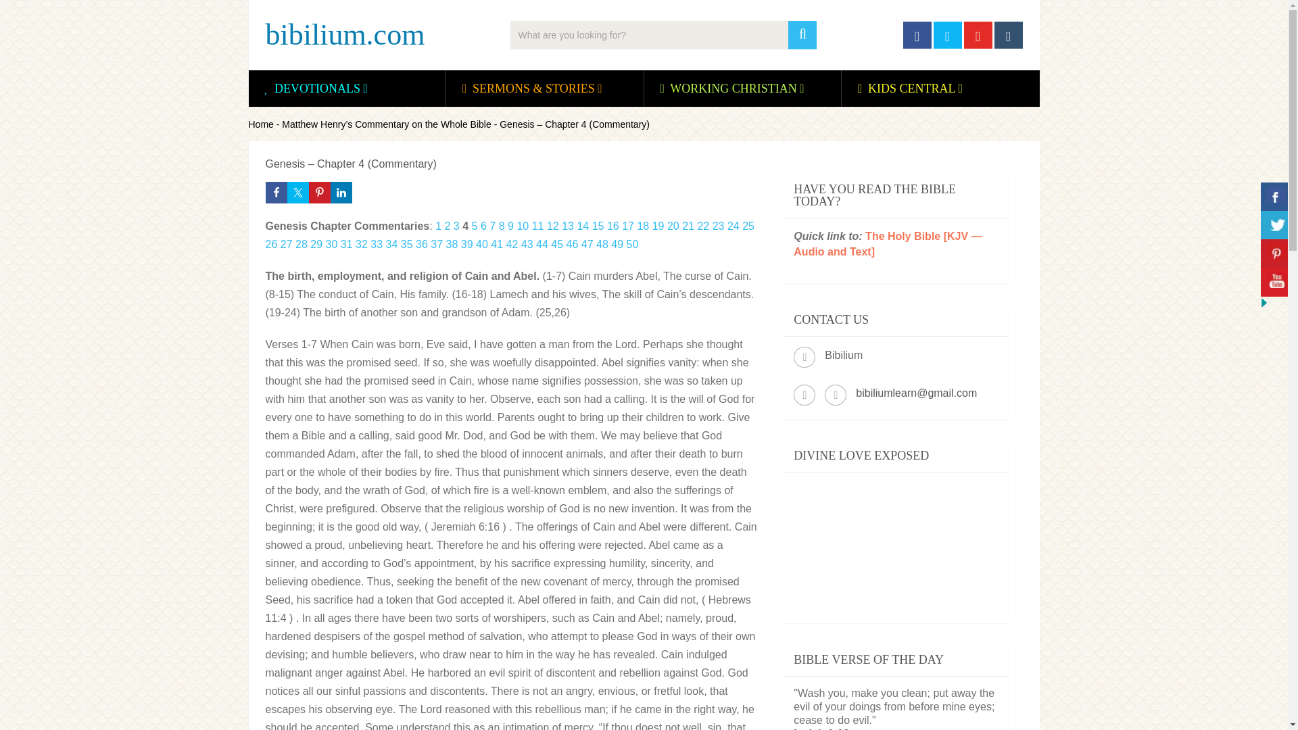 Image resolution: width=1298 pixels, height=730 pixels. Describe the element at coordinates (276, 192) in the screenshot. I see `Share on Facebook` at that location.